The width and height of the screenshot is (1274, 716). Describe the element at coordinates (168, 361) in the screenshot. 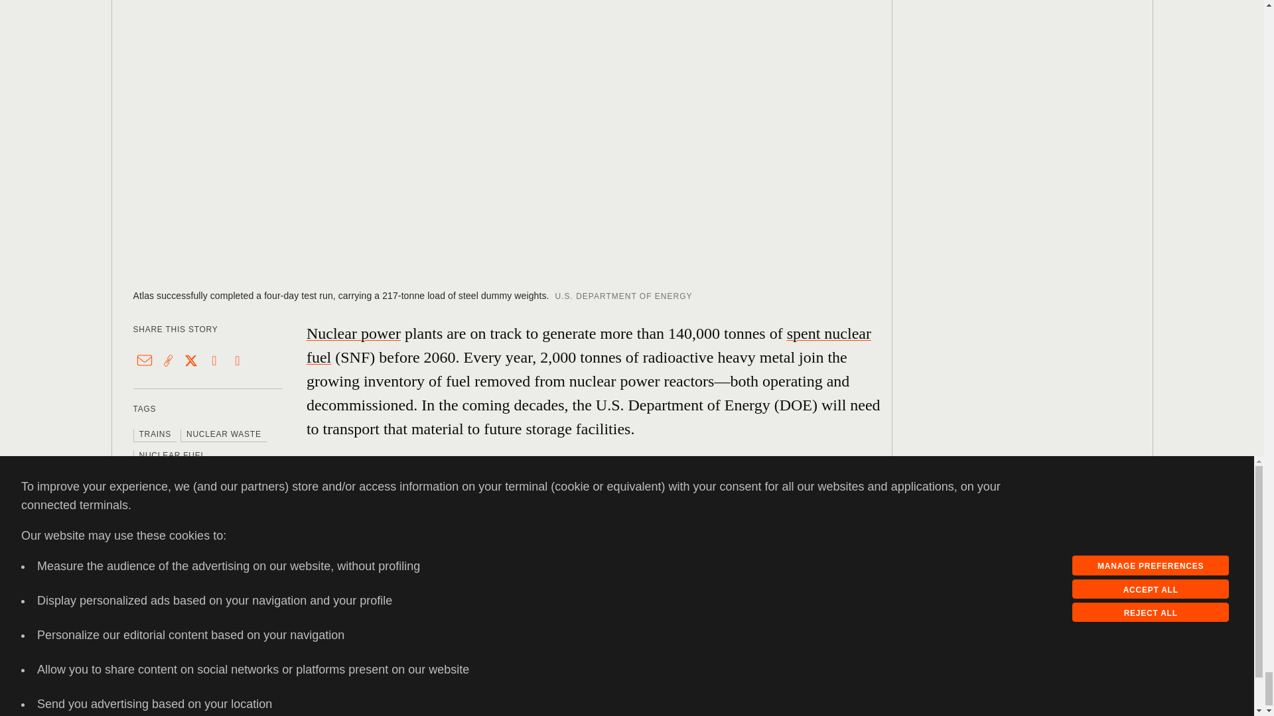

I see `Copy this link to clipboard` at that location.